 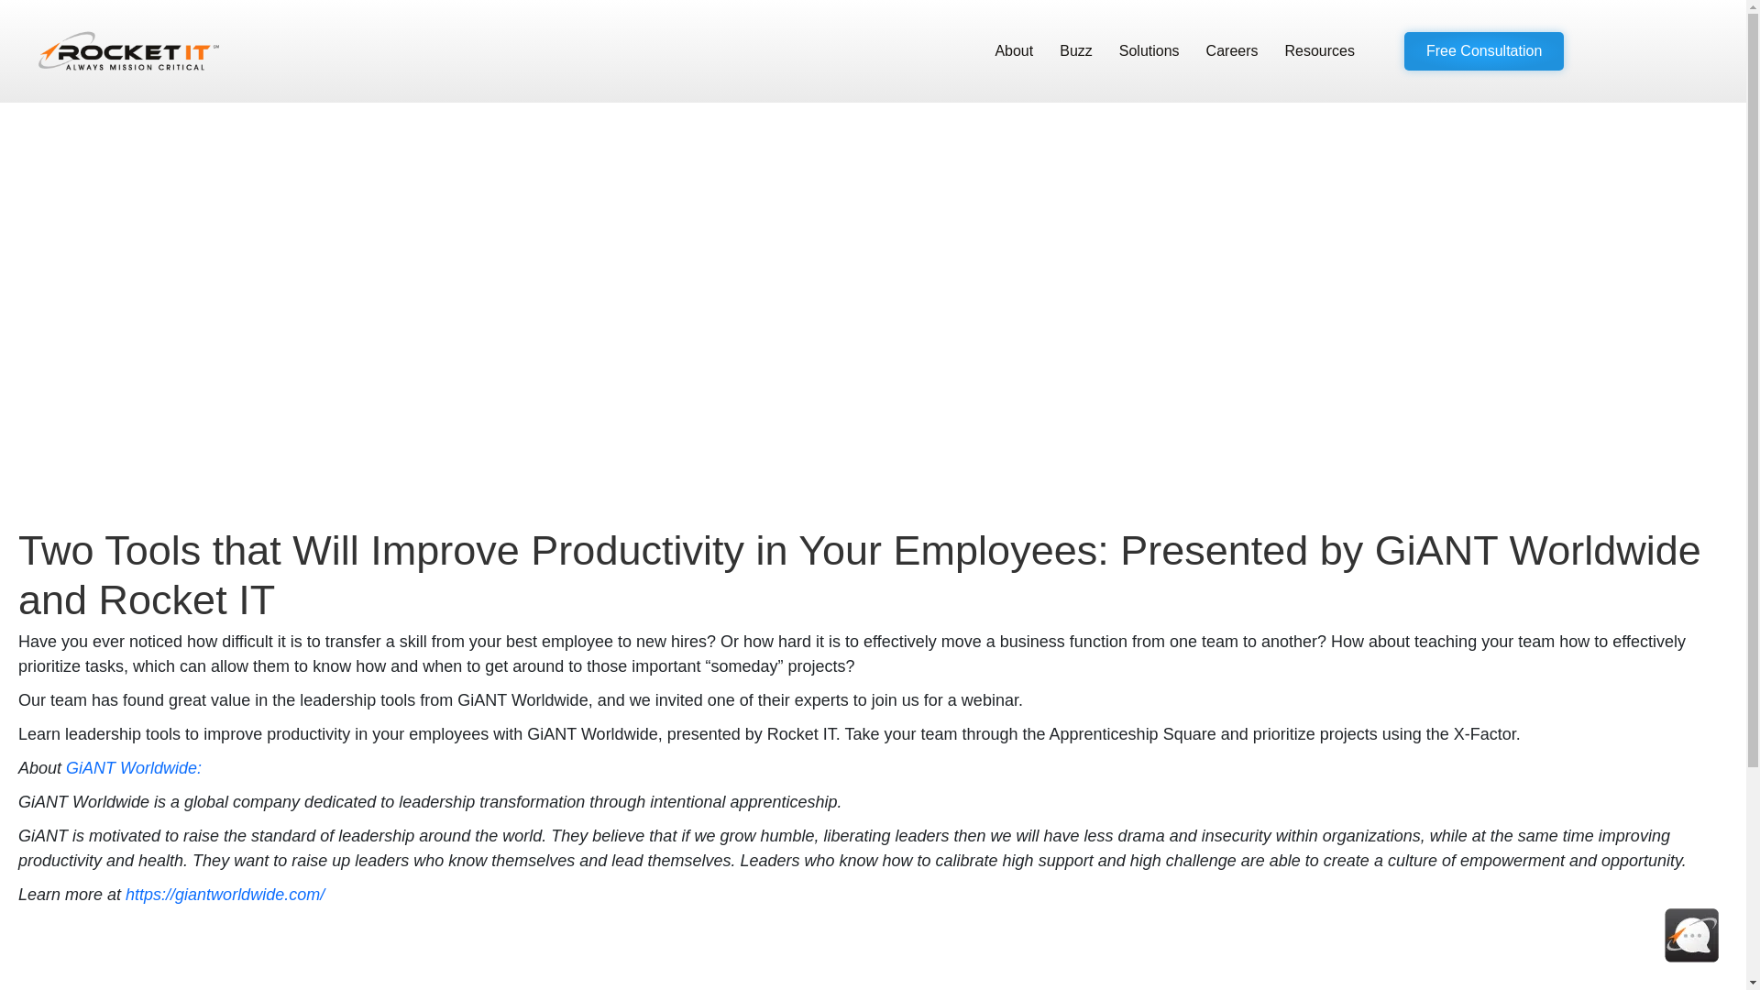 What do you see at coordinates (1320, 51) in the screenshot?
I see `Resources` at bounding box center [1320, 51].